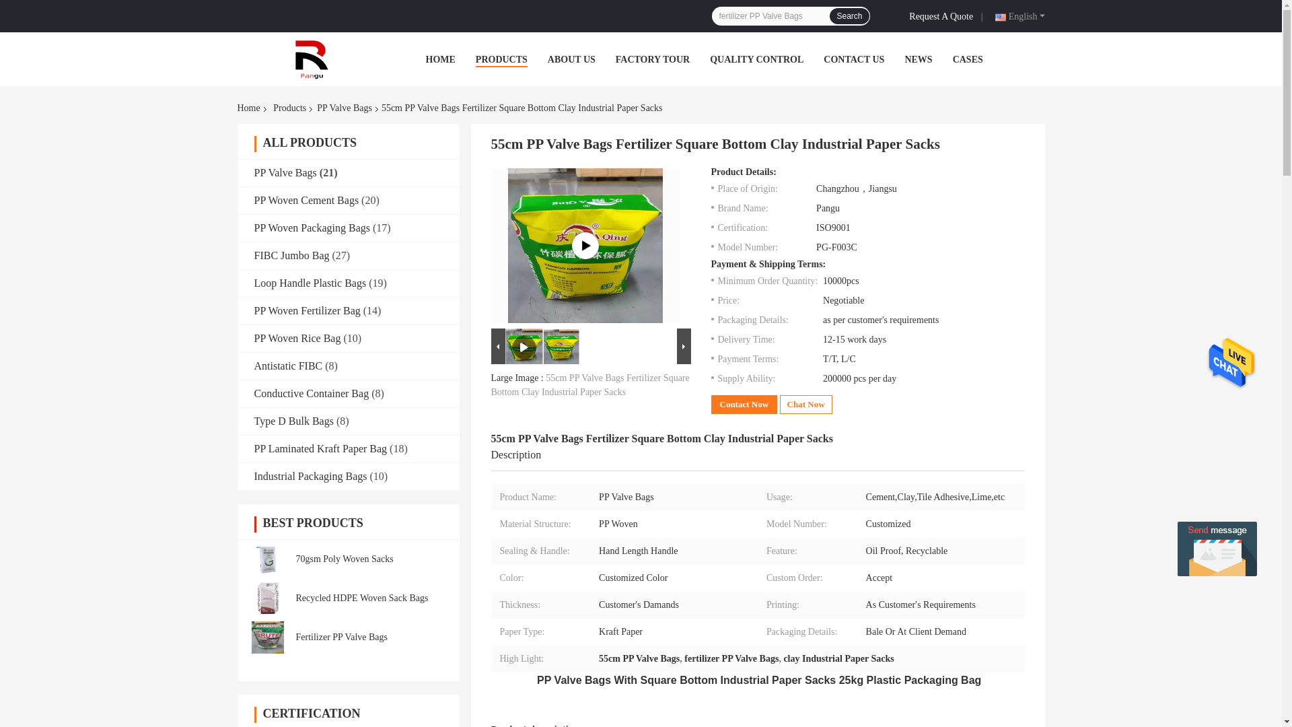 The height and width of the screenshot is (727, 1292). Describe the element at coordinates (312, 228) in the screenshot. I see `PP Woven Packaging Bags` at that location.